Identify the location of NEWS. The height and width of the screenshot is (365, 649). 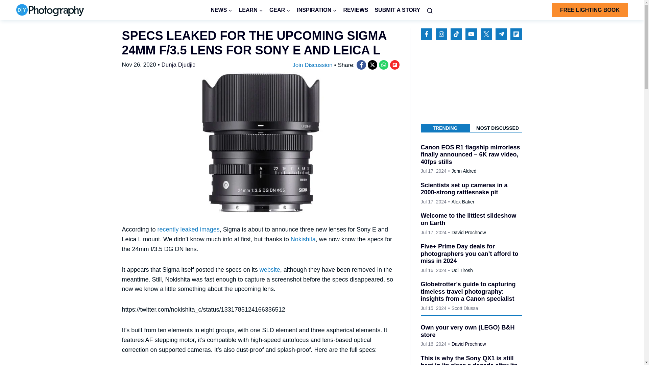
(221, 10).